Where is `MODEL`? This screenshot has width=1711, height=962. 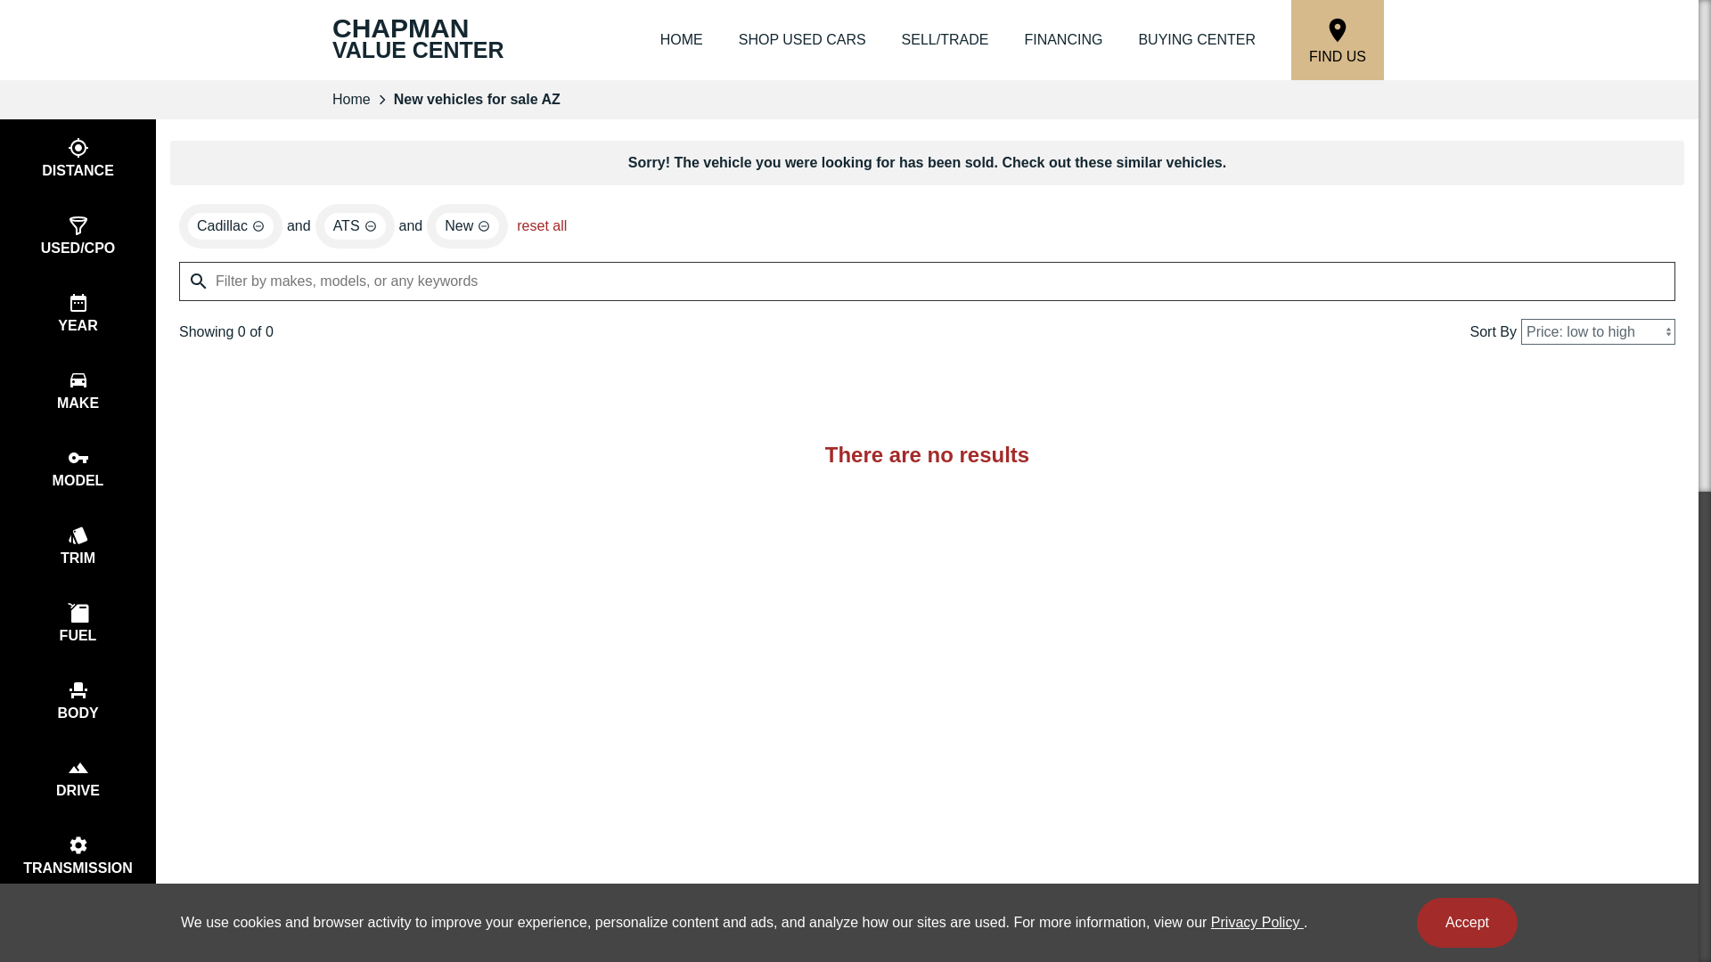
MODEL is located at coordinates (78, 468).